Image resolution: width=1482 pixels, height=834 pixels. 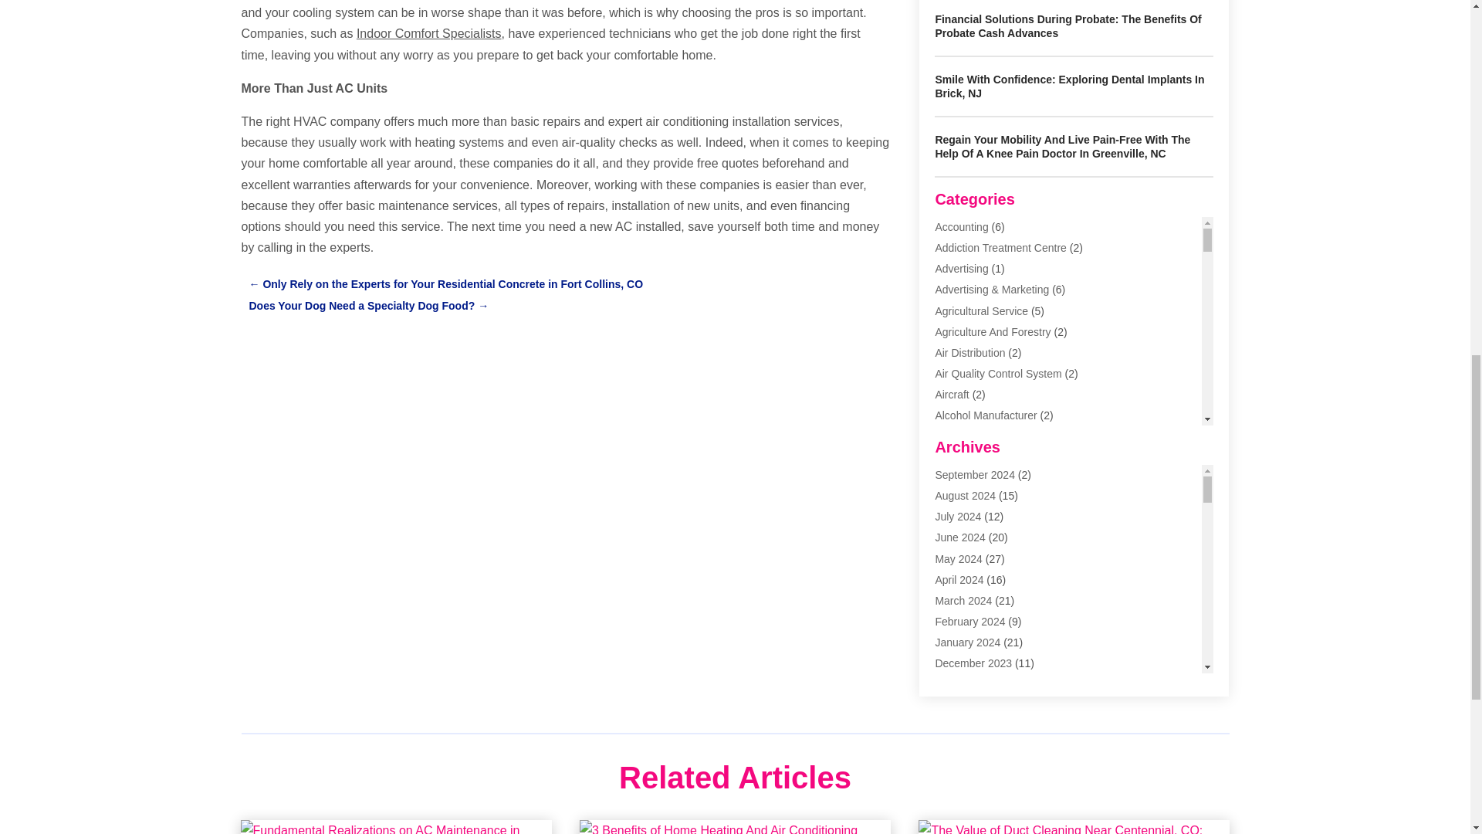 I want to click on Air Distribution, so click(x=969, y=353).